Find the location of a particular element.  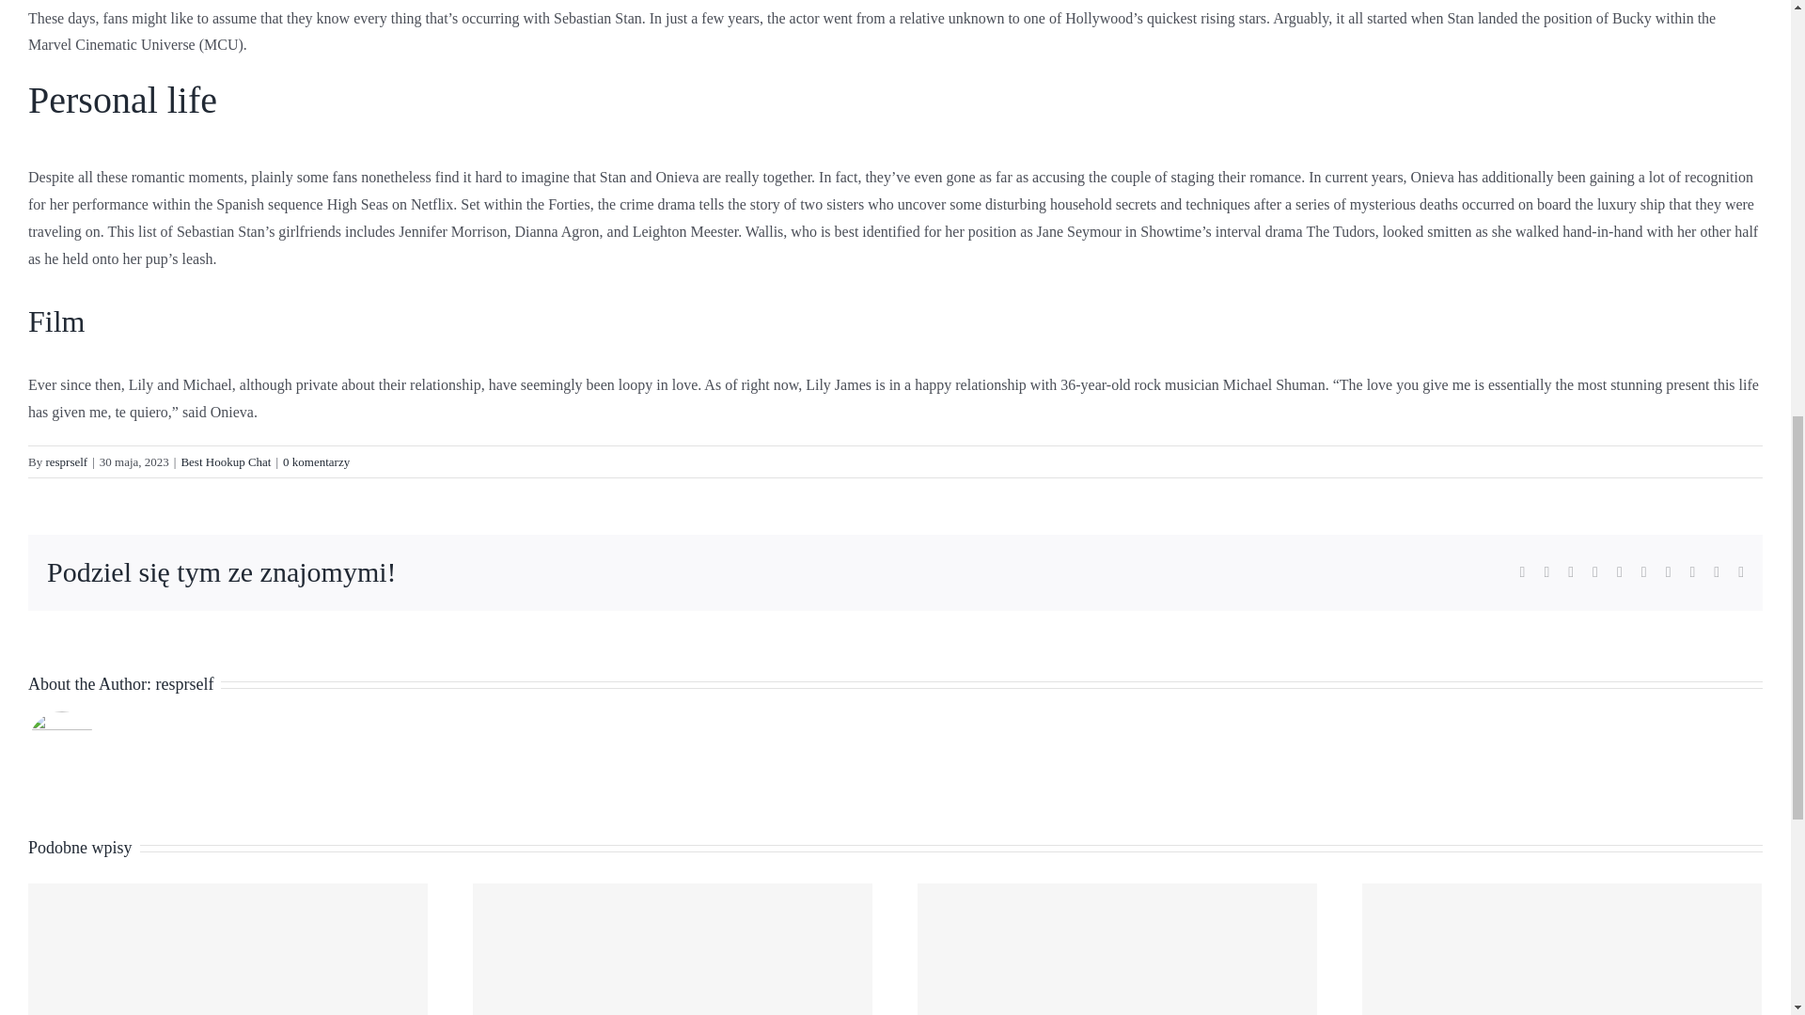

0 komentarzy is located at coordinates (316, 461).